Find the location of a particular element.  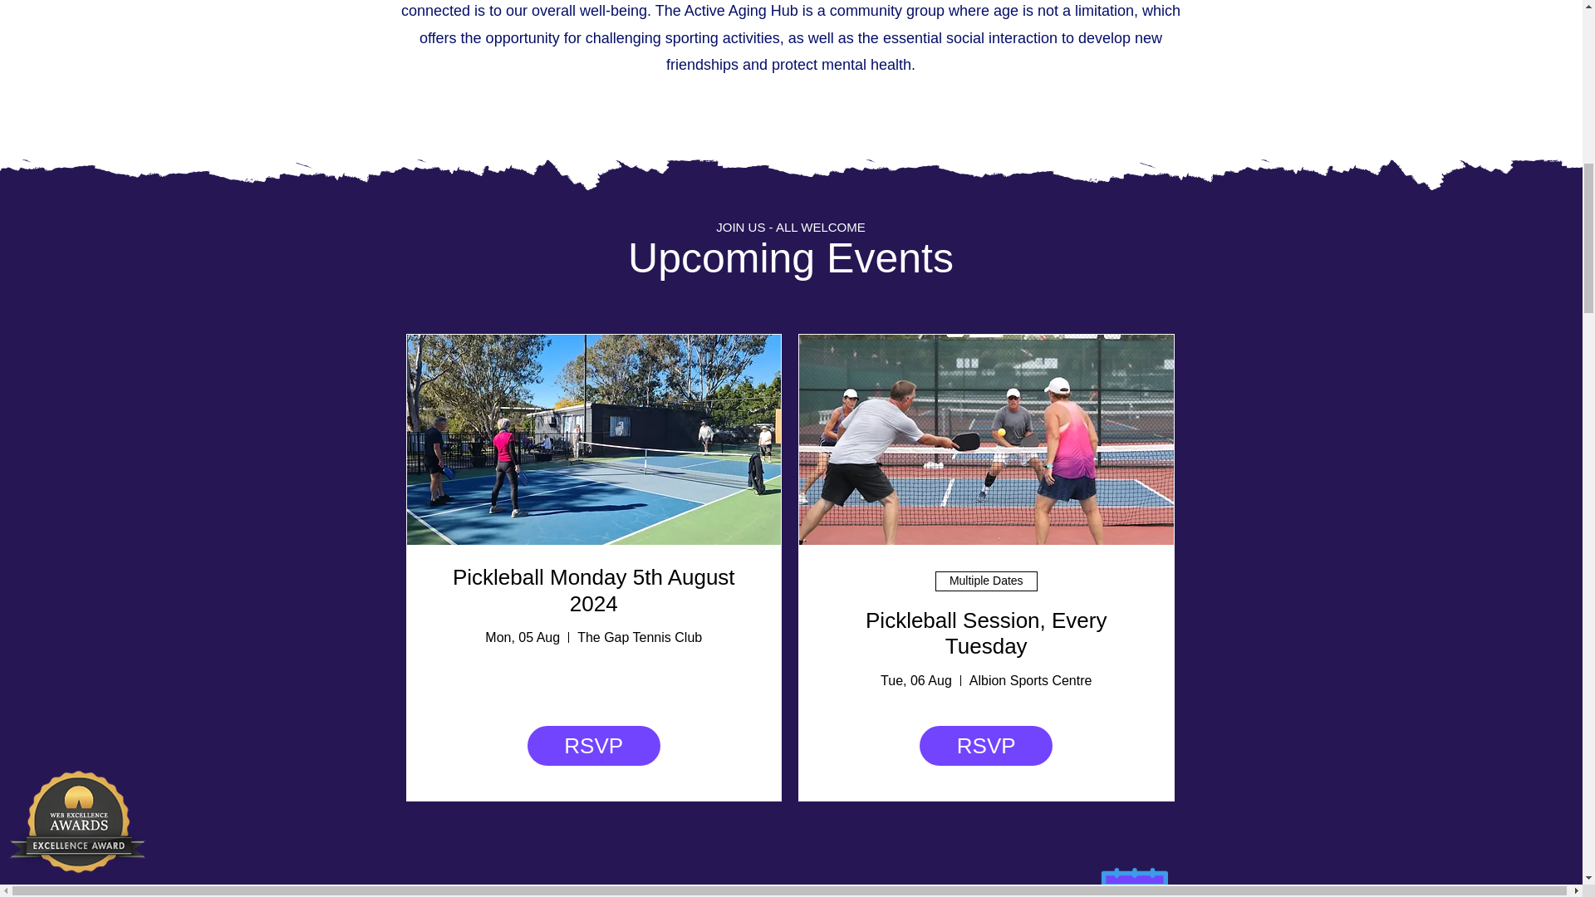

RSVP is located at coordinates (593, 746).